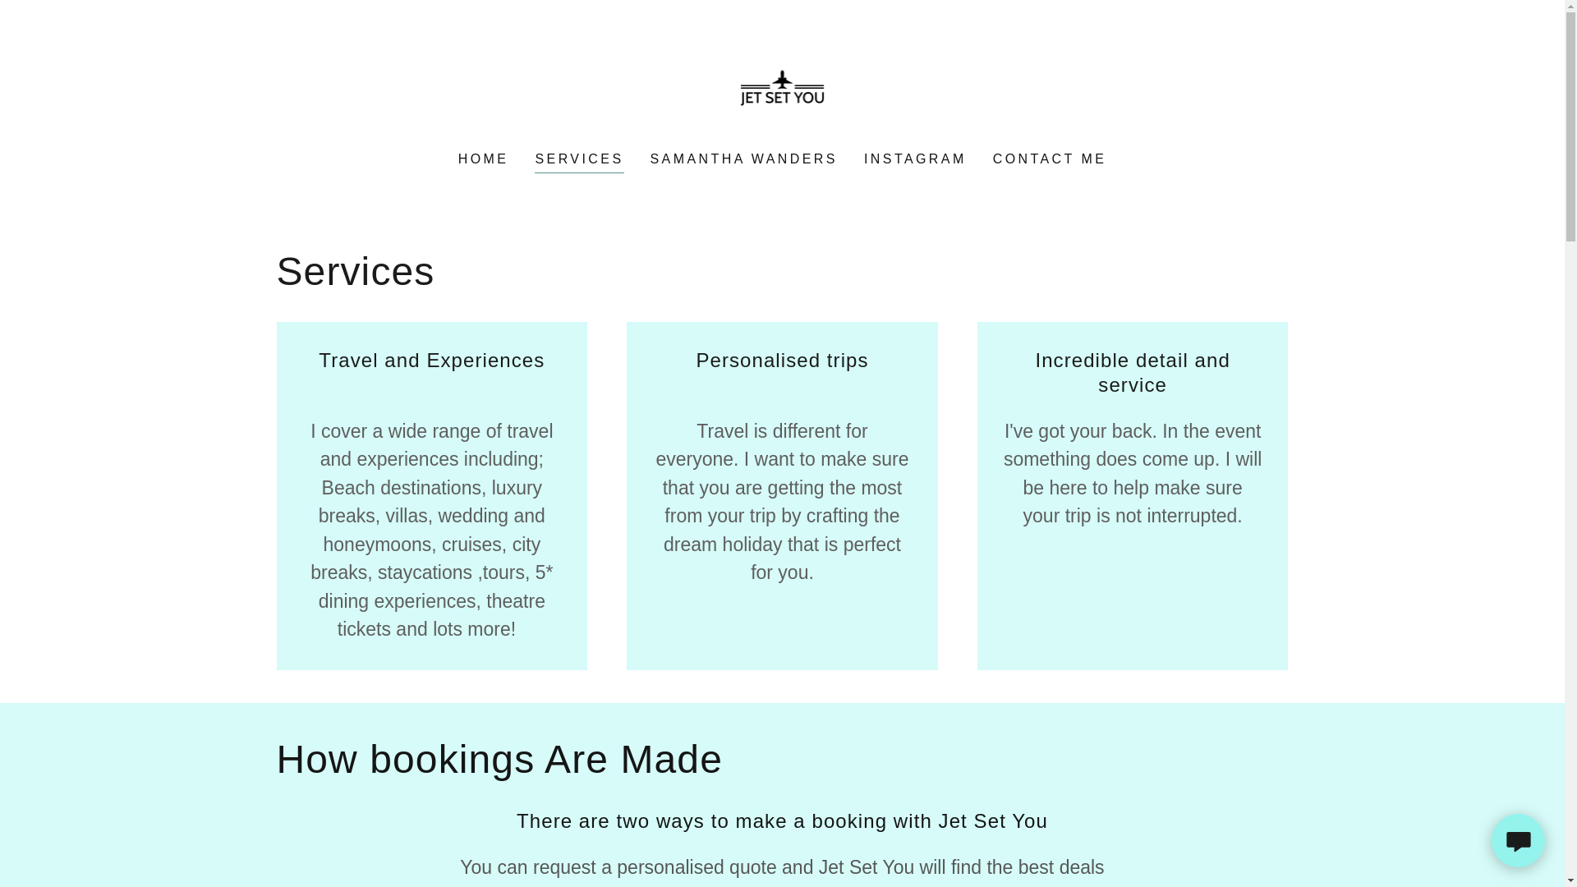 This screenshot has height=887, width=1577. Describe the element at coordinates (483, 159) in the screenshot. I see `HOME` at that location.